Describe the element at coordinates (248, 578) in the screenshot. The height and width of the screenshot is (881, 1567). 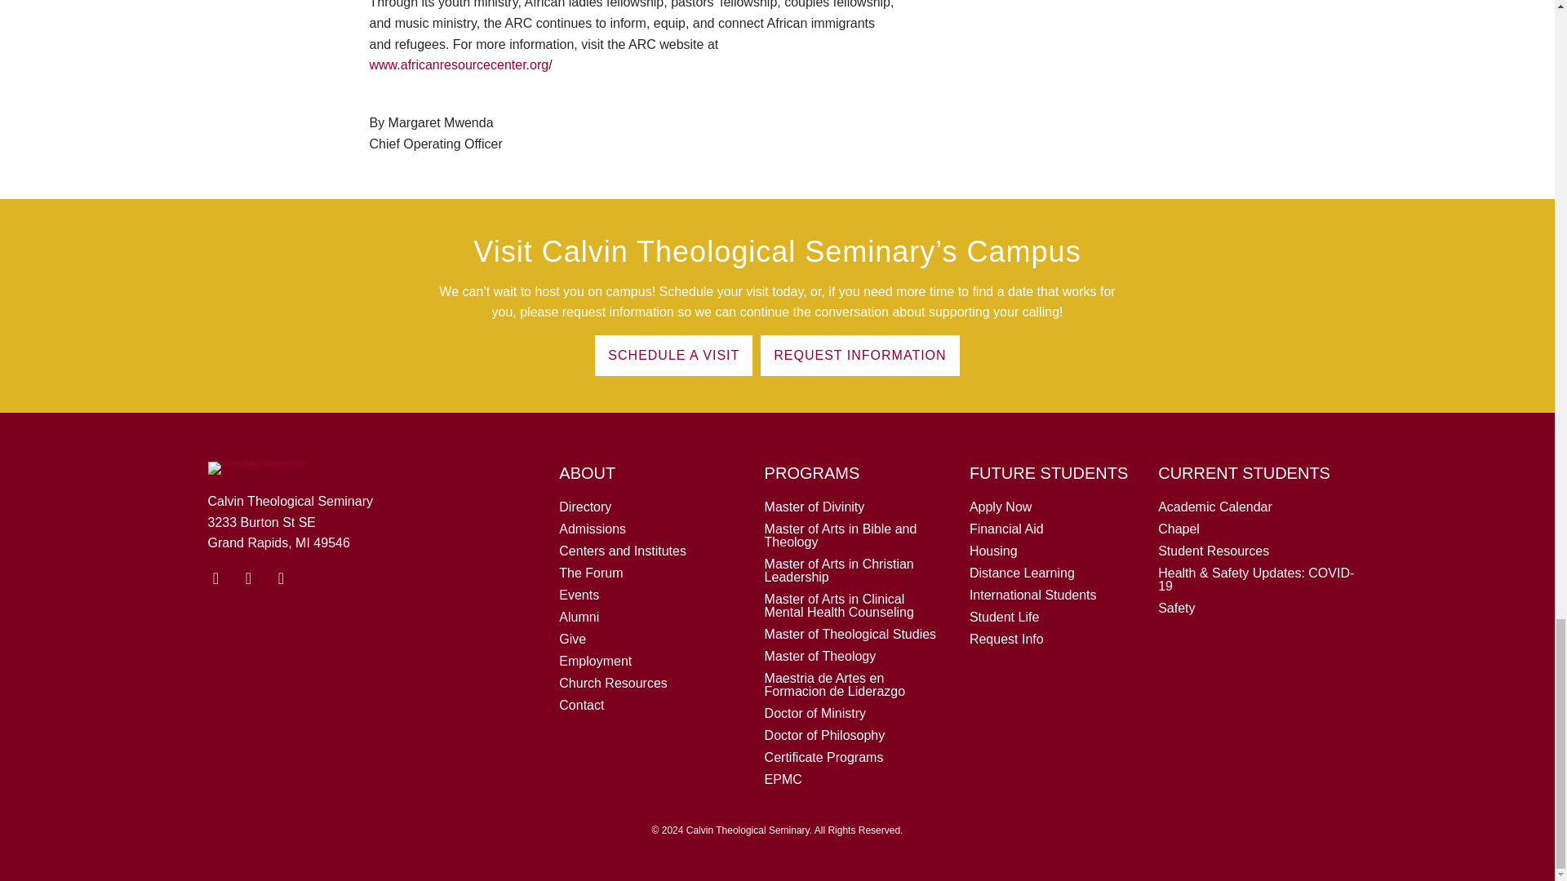
I see `Facebook` at that location.